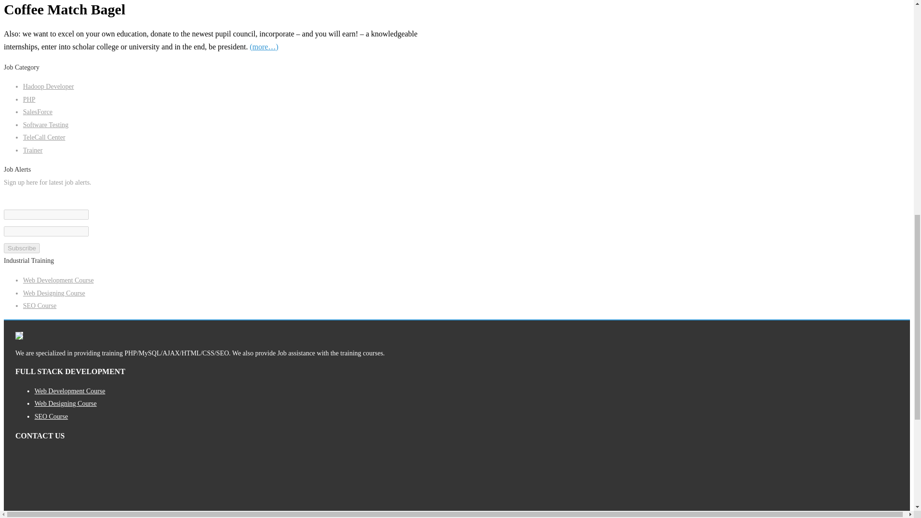 This screenshot has height=518, width=921. Describe the element at coordinates (29, 99) in the screenshot. I see `PHP` at that location.